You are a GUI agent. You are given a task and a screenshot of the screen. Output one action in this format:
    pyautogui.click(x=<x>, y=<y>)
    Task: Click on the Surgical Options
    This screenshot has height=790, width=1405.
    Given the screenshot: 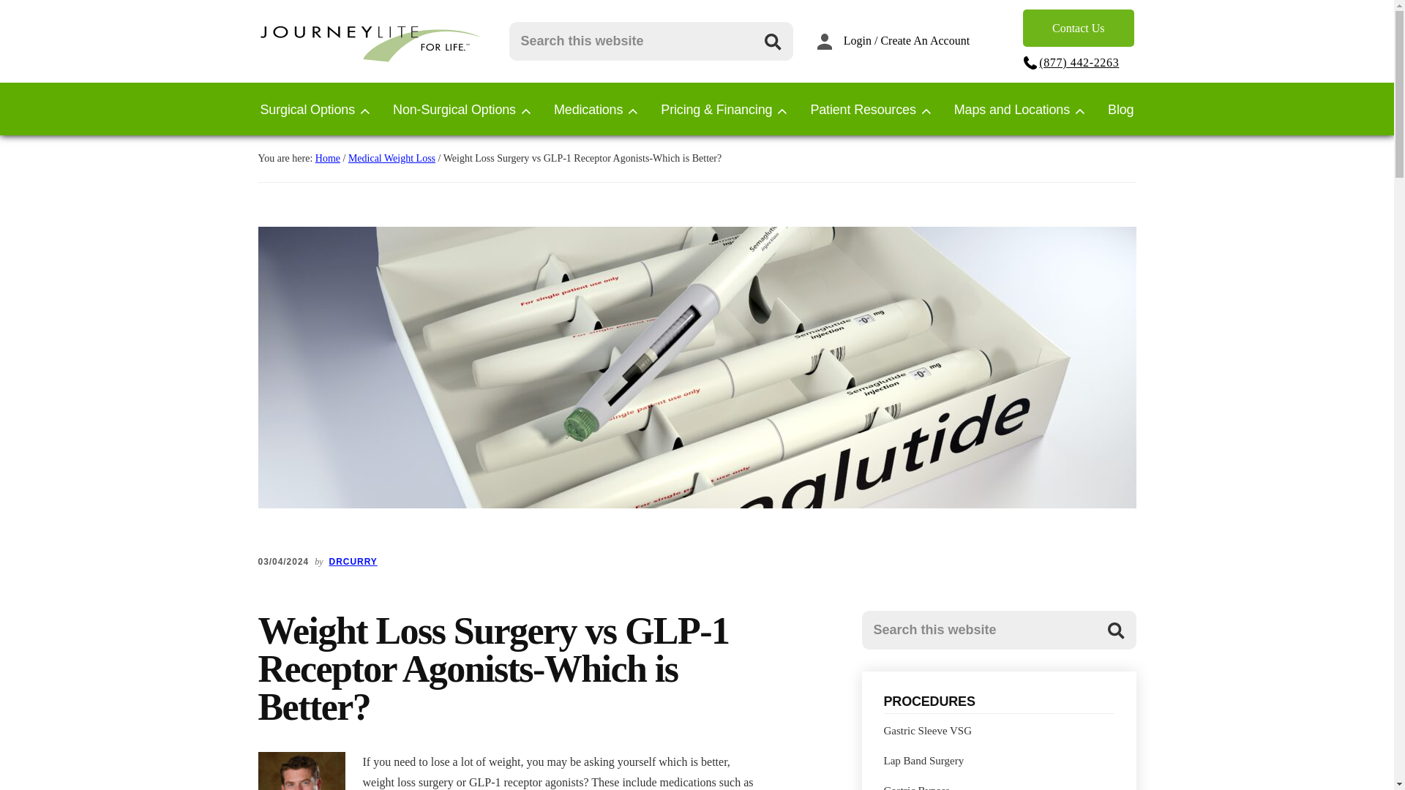 What is the action you would take?
    pyautogui.click(x=307, y=107)
    